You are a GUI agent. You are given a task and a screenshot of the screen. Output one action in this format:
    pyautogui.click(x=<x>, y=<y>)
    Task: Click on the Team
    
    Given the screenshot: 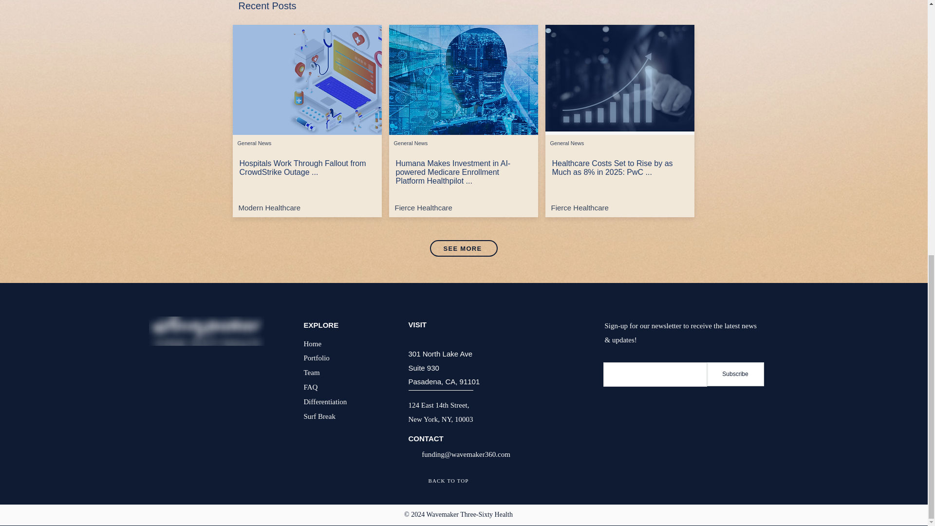 What is the action you would take?
    pyautogui.click(x=312, y=372)
    